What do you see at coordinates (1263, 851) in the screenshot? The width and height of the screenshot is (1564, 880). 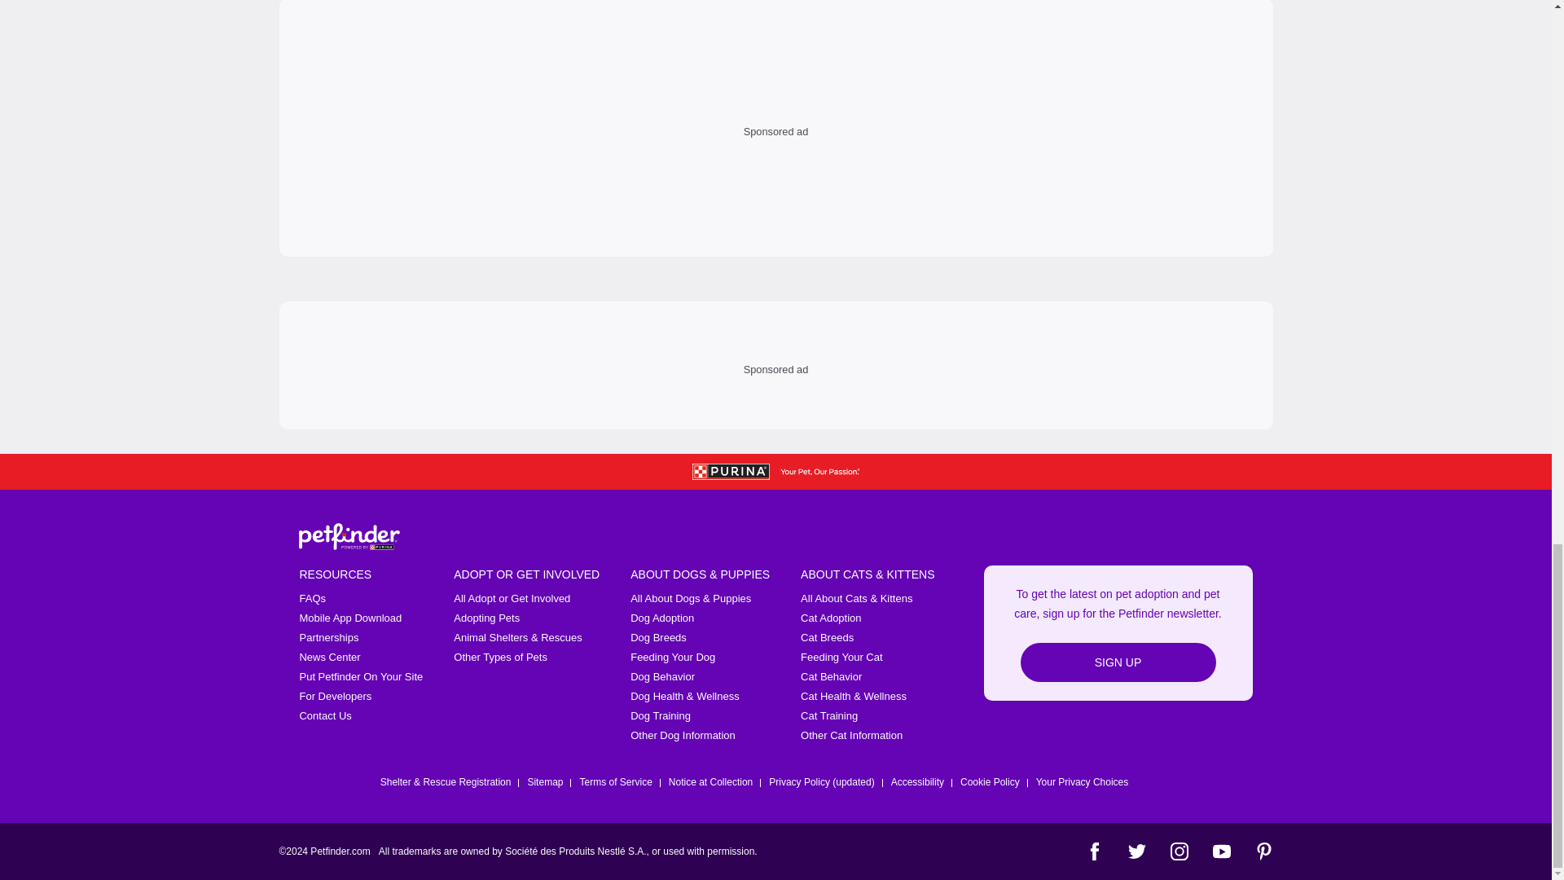 I see `pinterest` at bounding box center [1263, 851].